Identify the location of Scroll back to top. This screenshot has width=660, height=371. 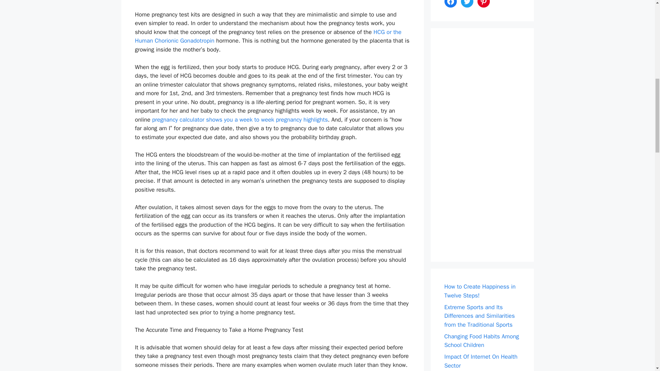
(638, 326).